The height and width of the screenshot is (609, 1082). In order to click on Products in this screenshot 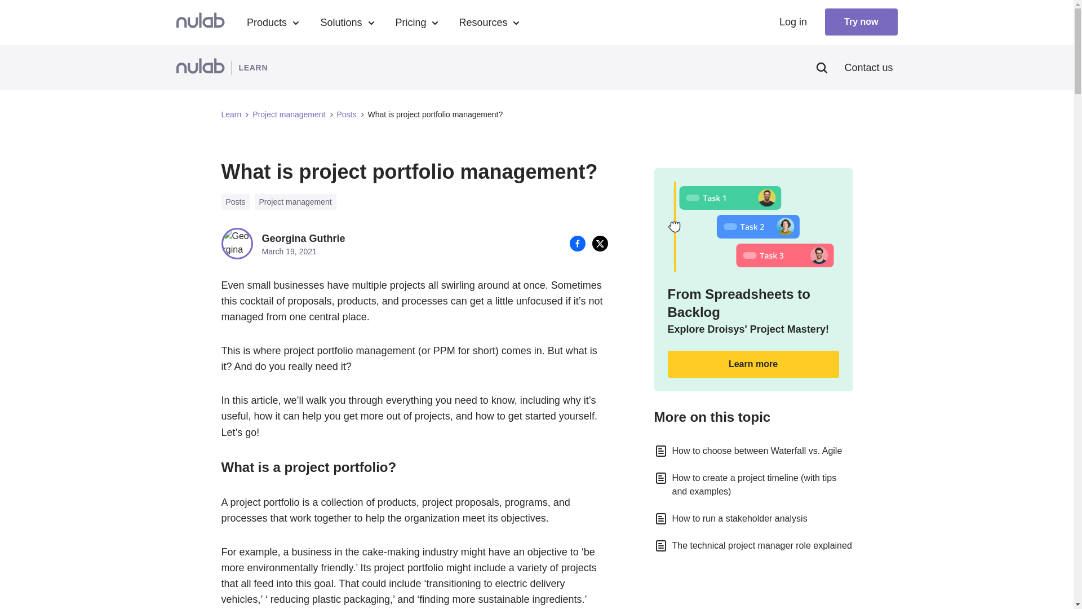, I will do `click(272, 22)`.